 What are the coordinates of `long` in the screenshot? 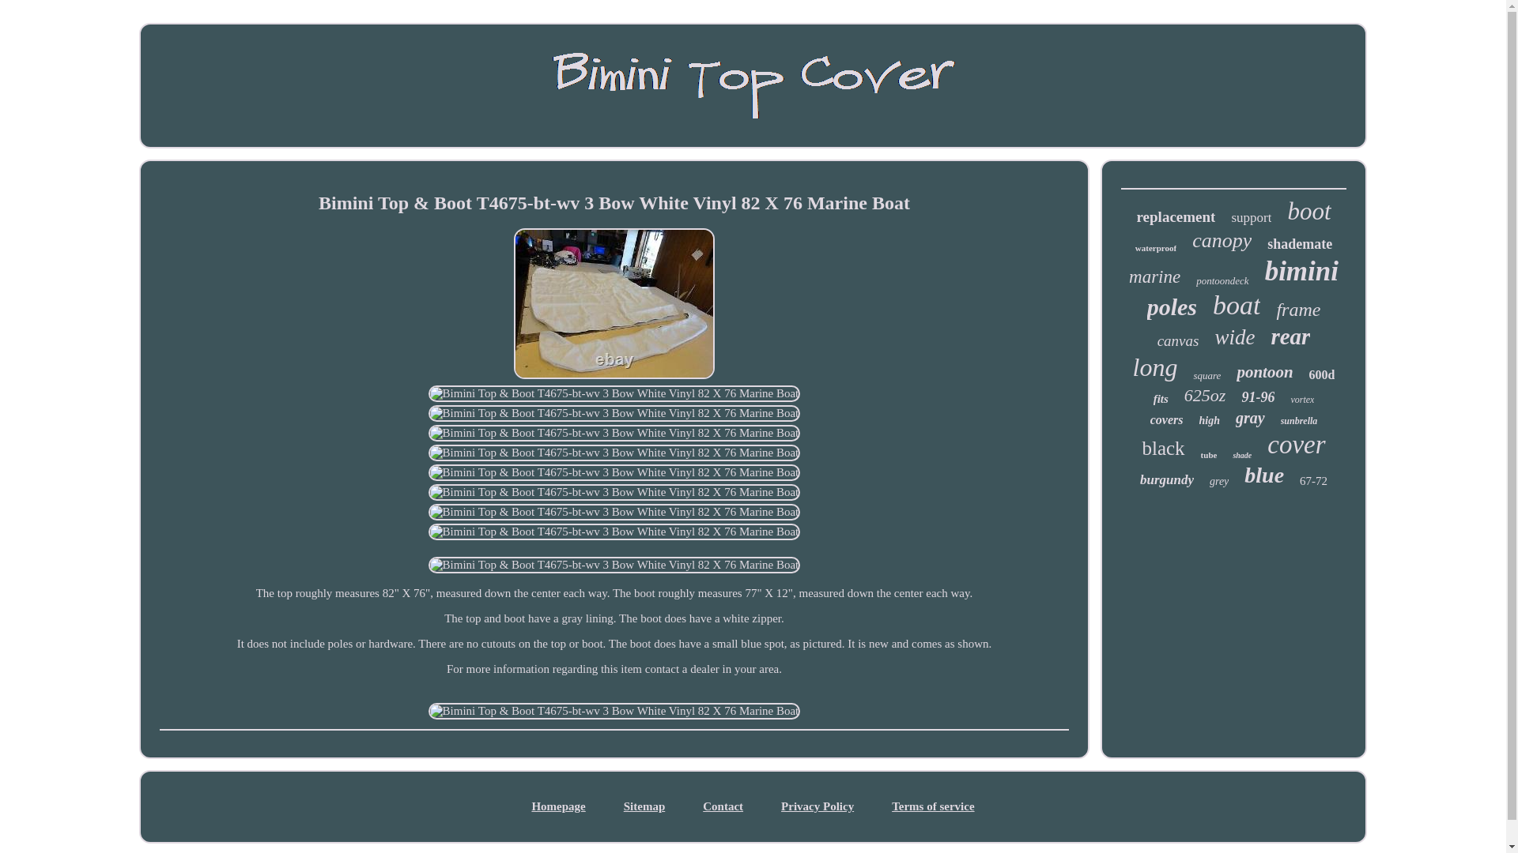 It's located at (1154, 367).